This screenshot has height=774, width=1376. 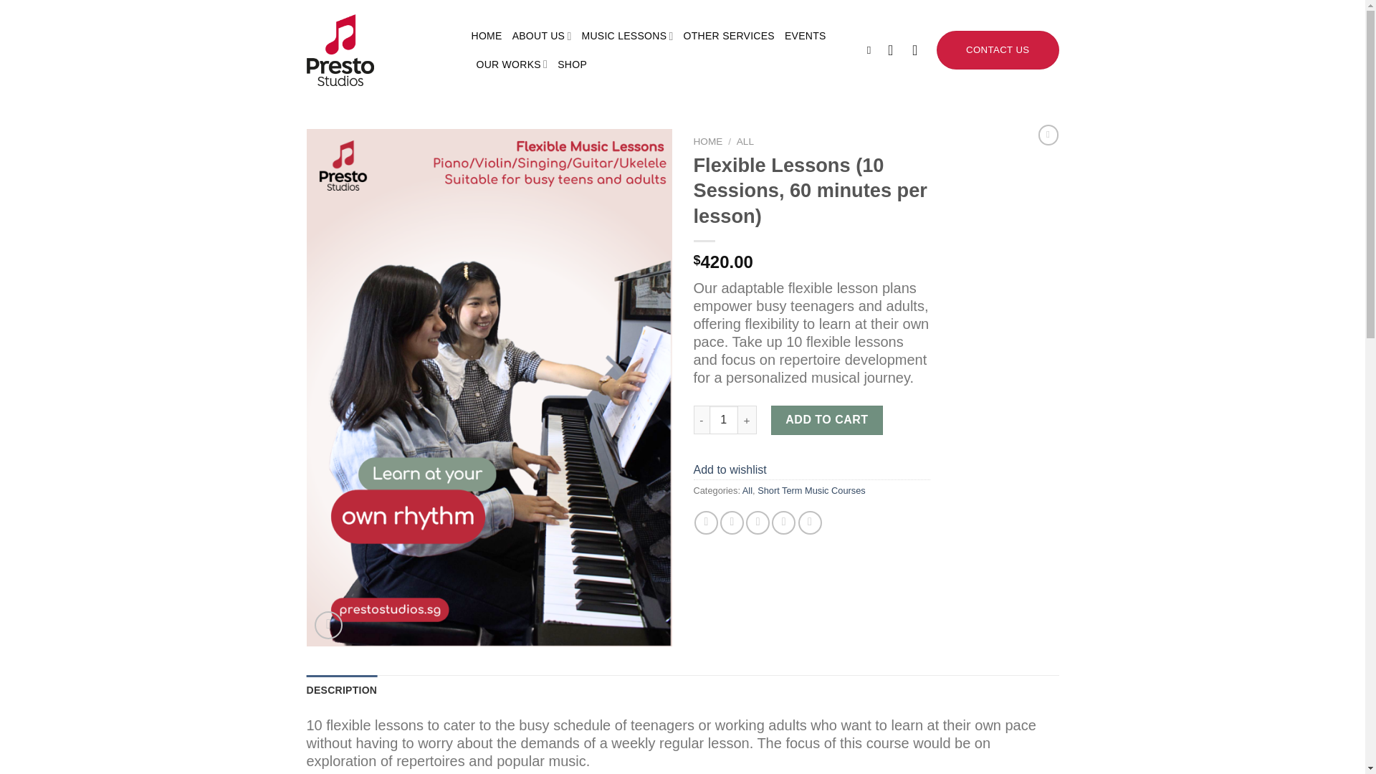 I want to click on MUSIC LESSONS, so click(x=628, y=36).